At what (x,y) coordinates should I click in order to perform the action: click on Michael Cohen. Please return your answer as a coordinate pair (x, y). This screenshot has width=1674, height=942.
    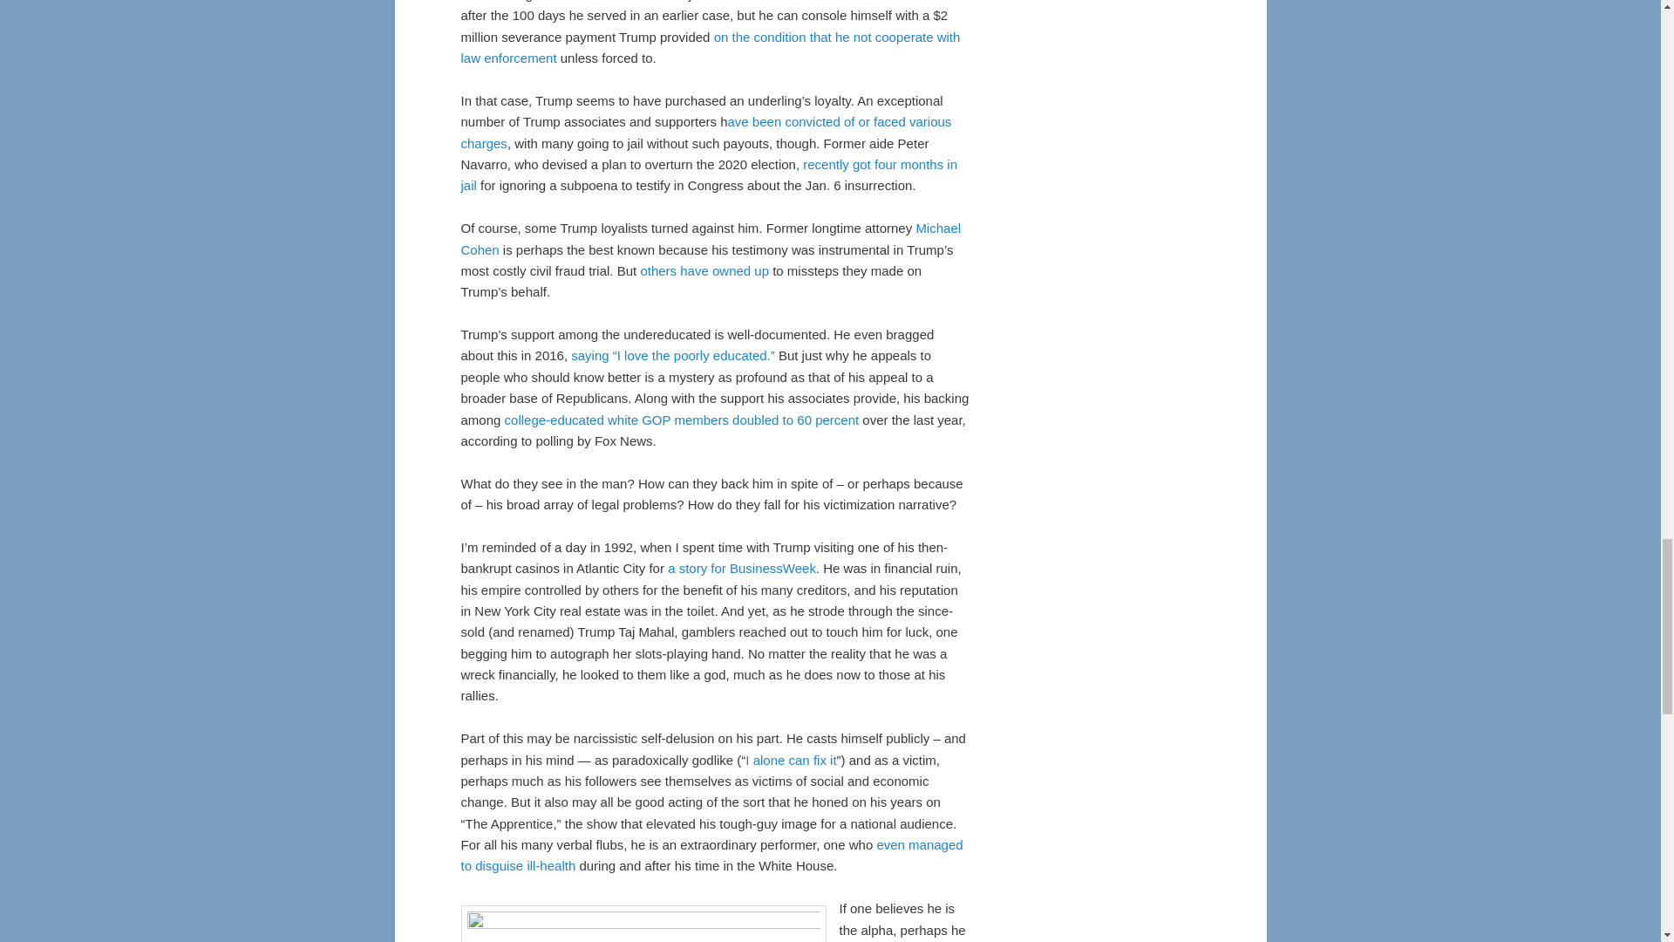
    Looking at the image, I should click on (711, 237).